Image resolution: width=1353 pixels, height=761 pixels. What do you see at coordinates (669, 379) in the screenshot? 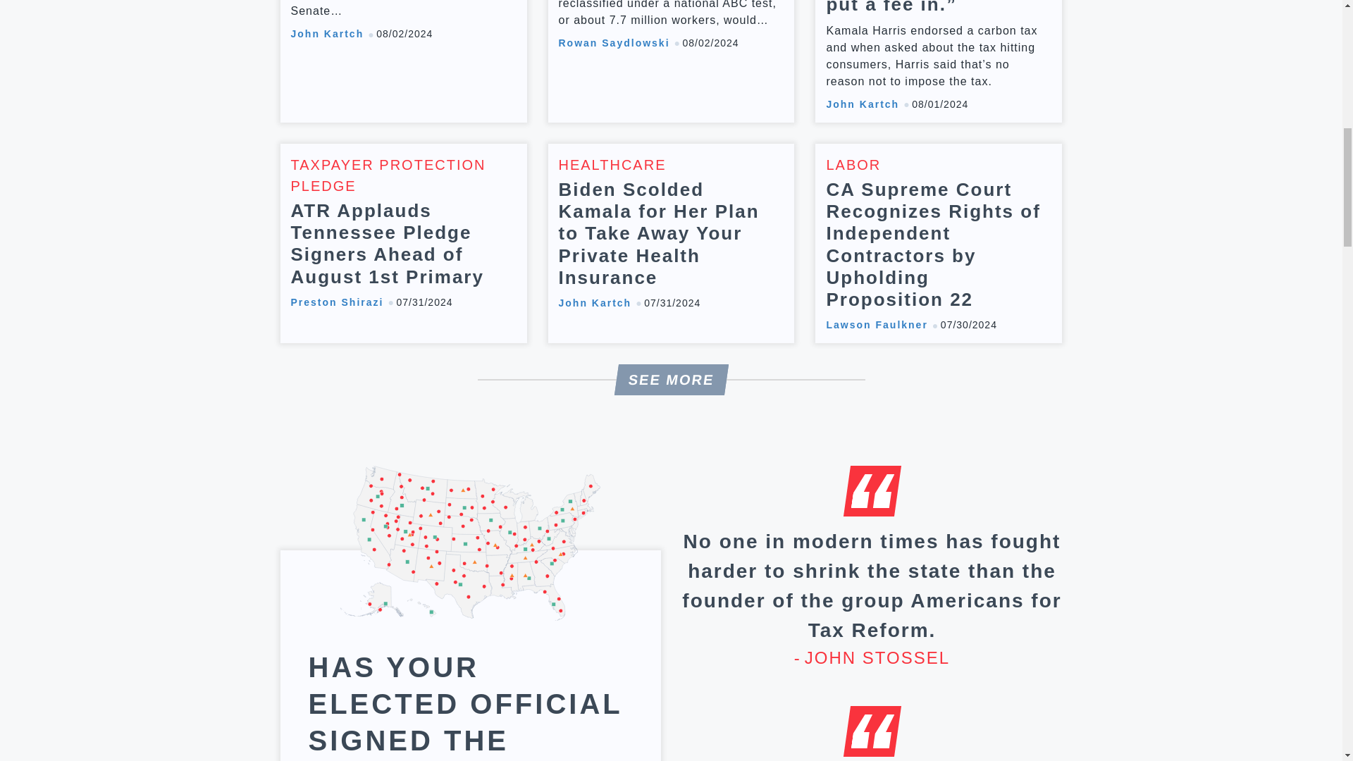
I see `SEE MORE` at bounding box center [669, 379].